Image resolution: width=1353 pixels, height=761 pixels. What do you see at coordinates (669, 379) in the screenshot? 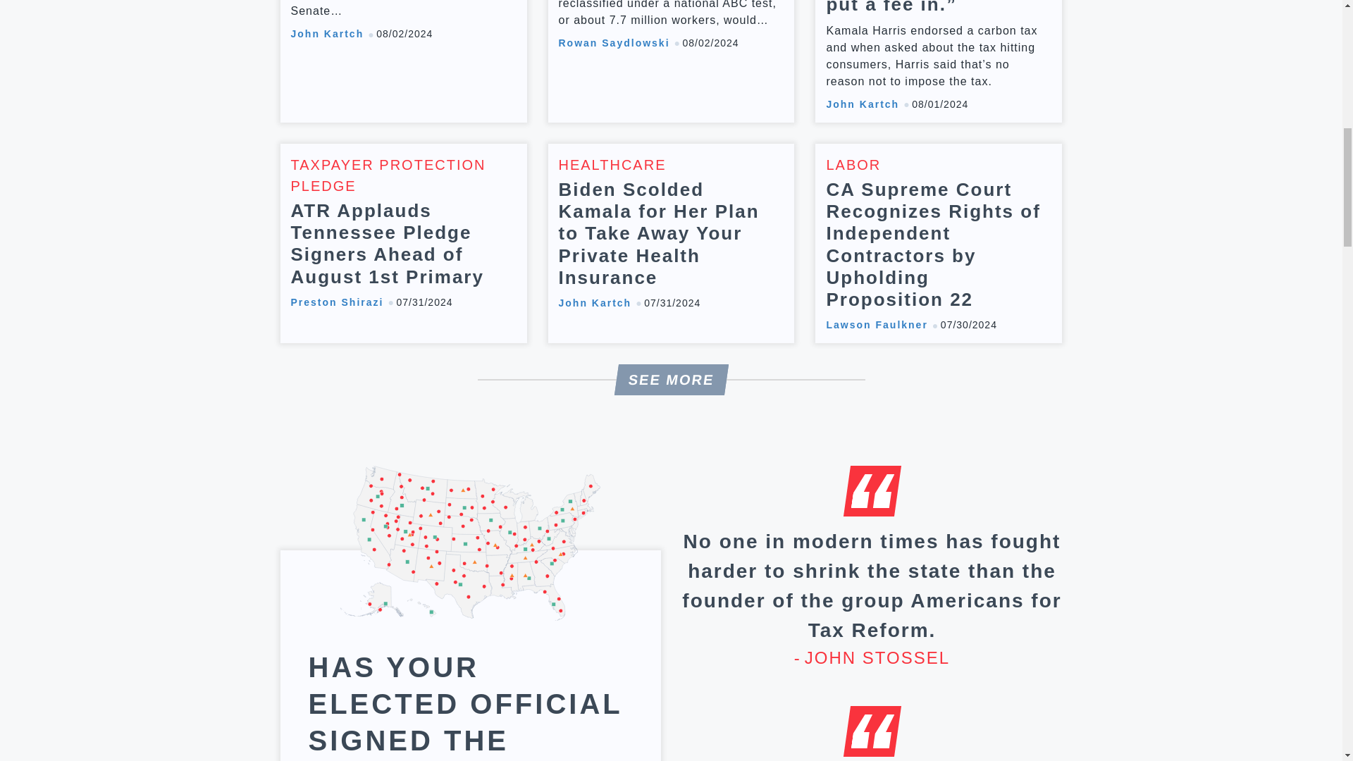
I see `SEE MORE` at bounding box center [669, 379].